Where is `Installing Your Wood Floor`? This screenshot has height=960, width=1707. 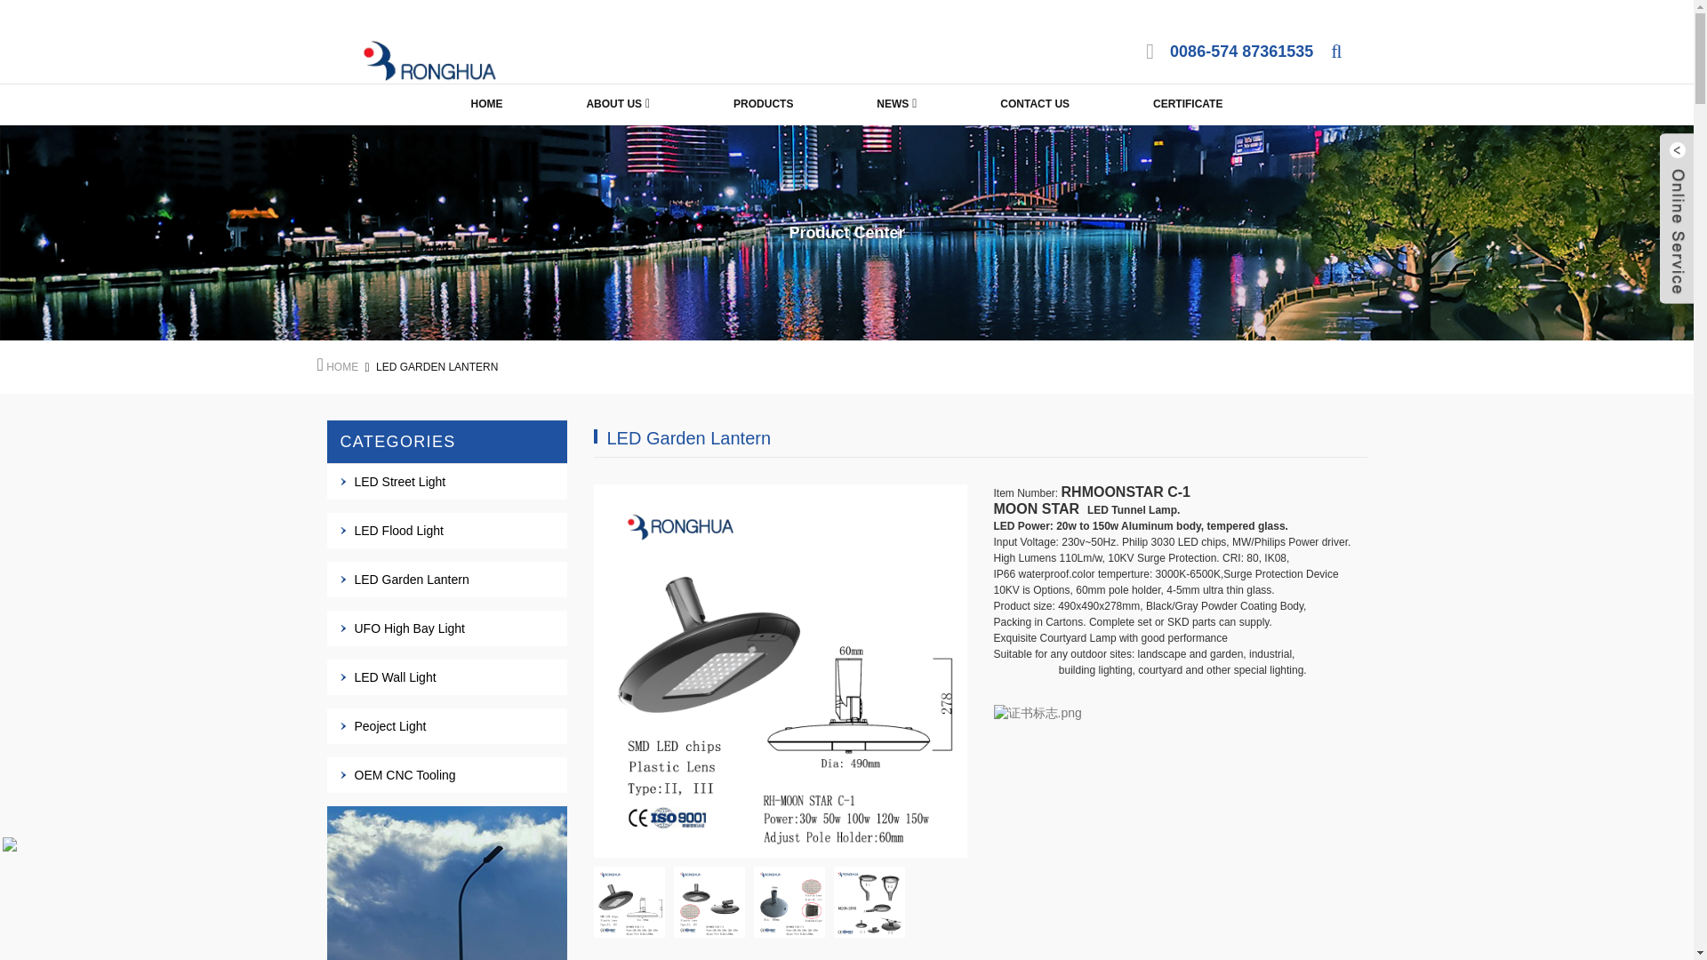
Installing Your Wood Floor is located at coordinates (870, 902).